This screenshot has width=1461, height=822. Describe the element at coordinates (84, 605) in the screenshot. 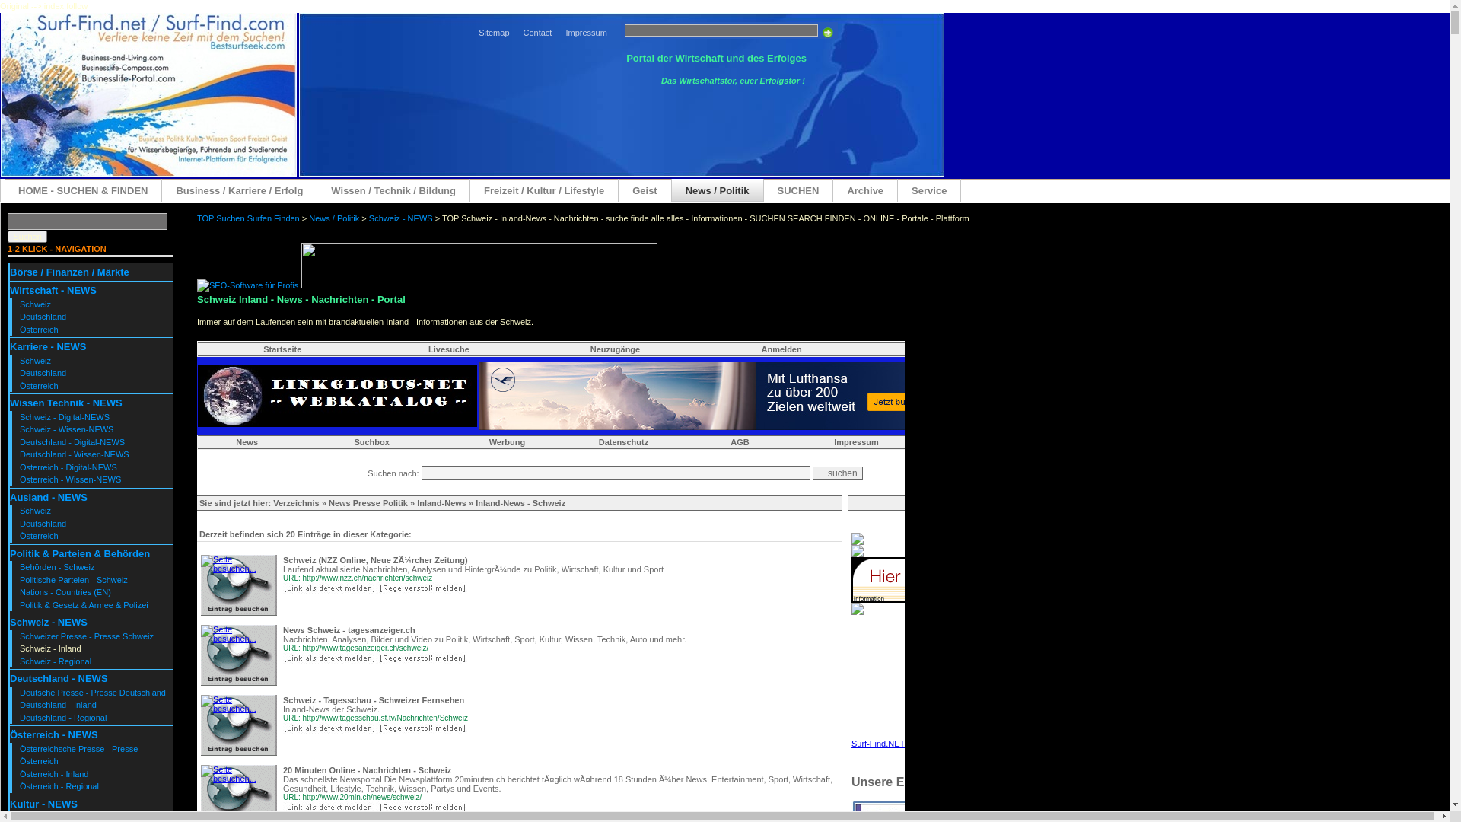

I see `Politik & Gesetz & Armee & Polizei` at that location.